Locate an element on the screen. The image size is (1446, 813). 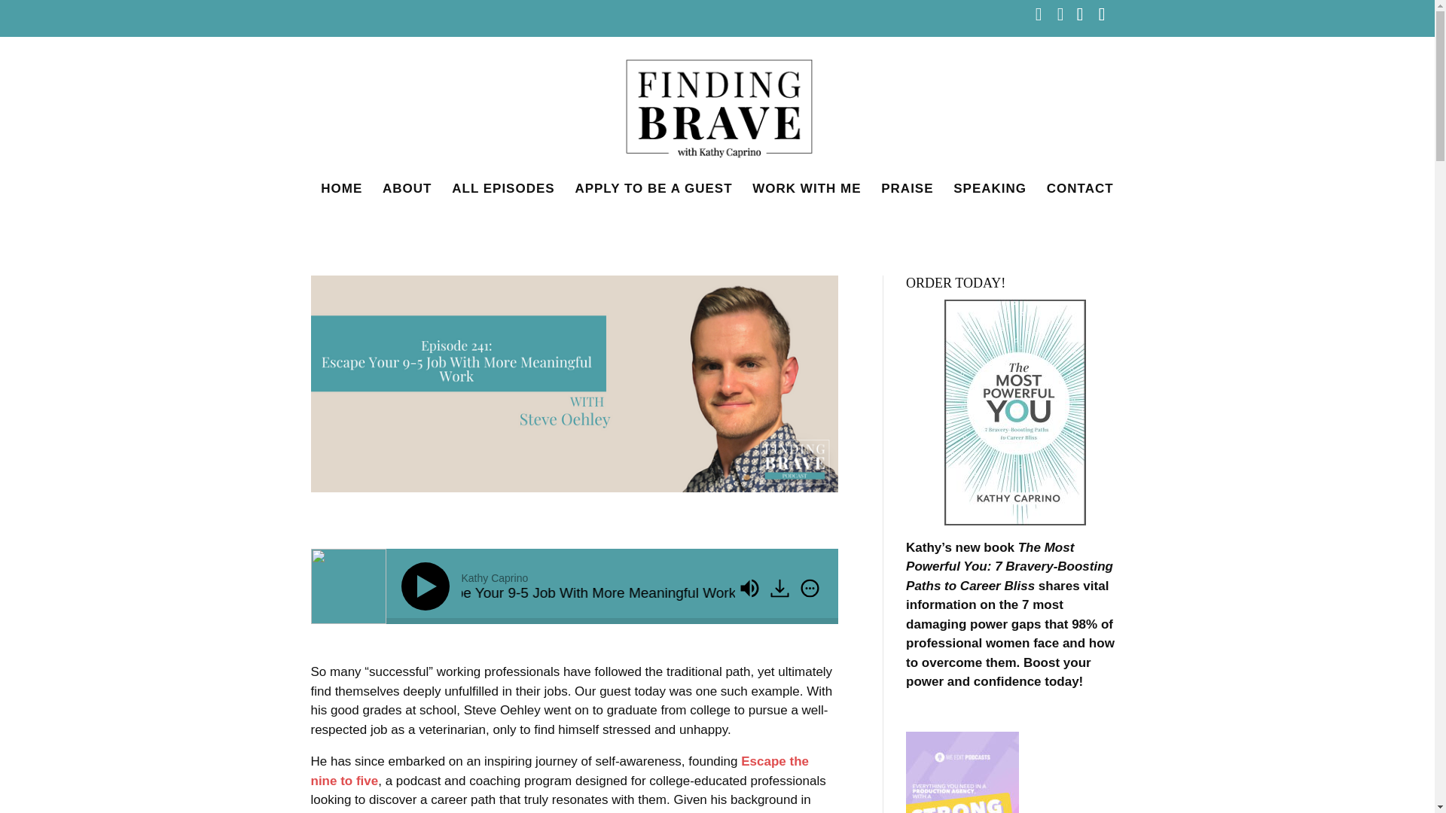
PRAISE is located at coordinates (907, 199).